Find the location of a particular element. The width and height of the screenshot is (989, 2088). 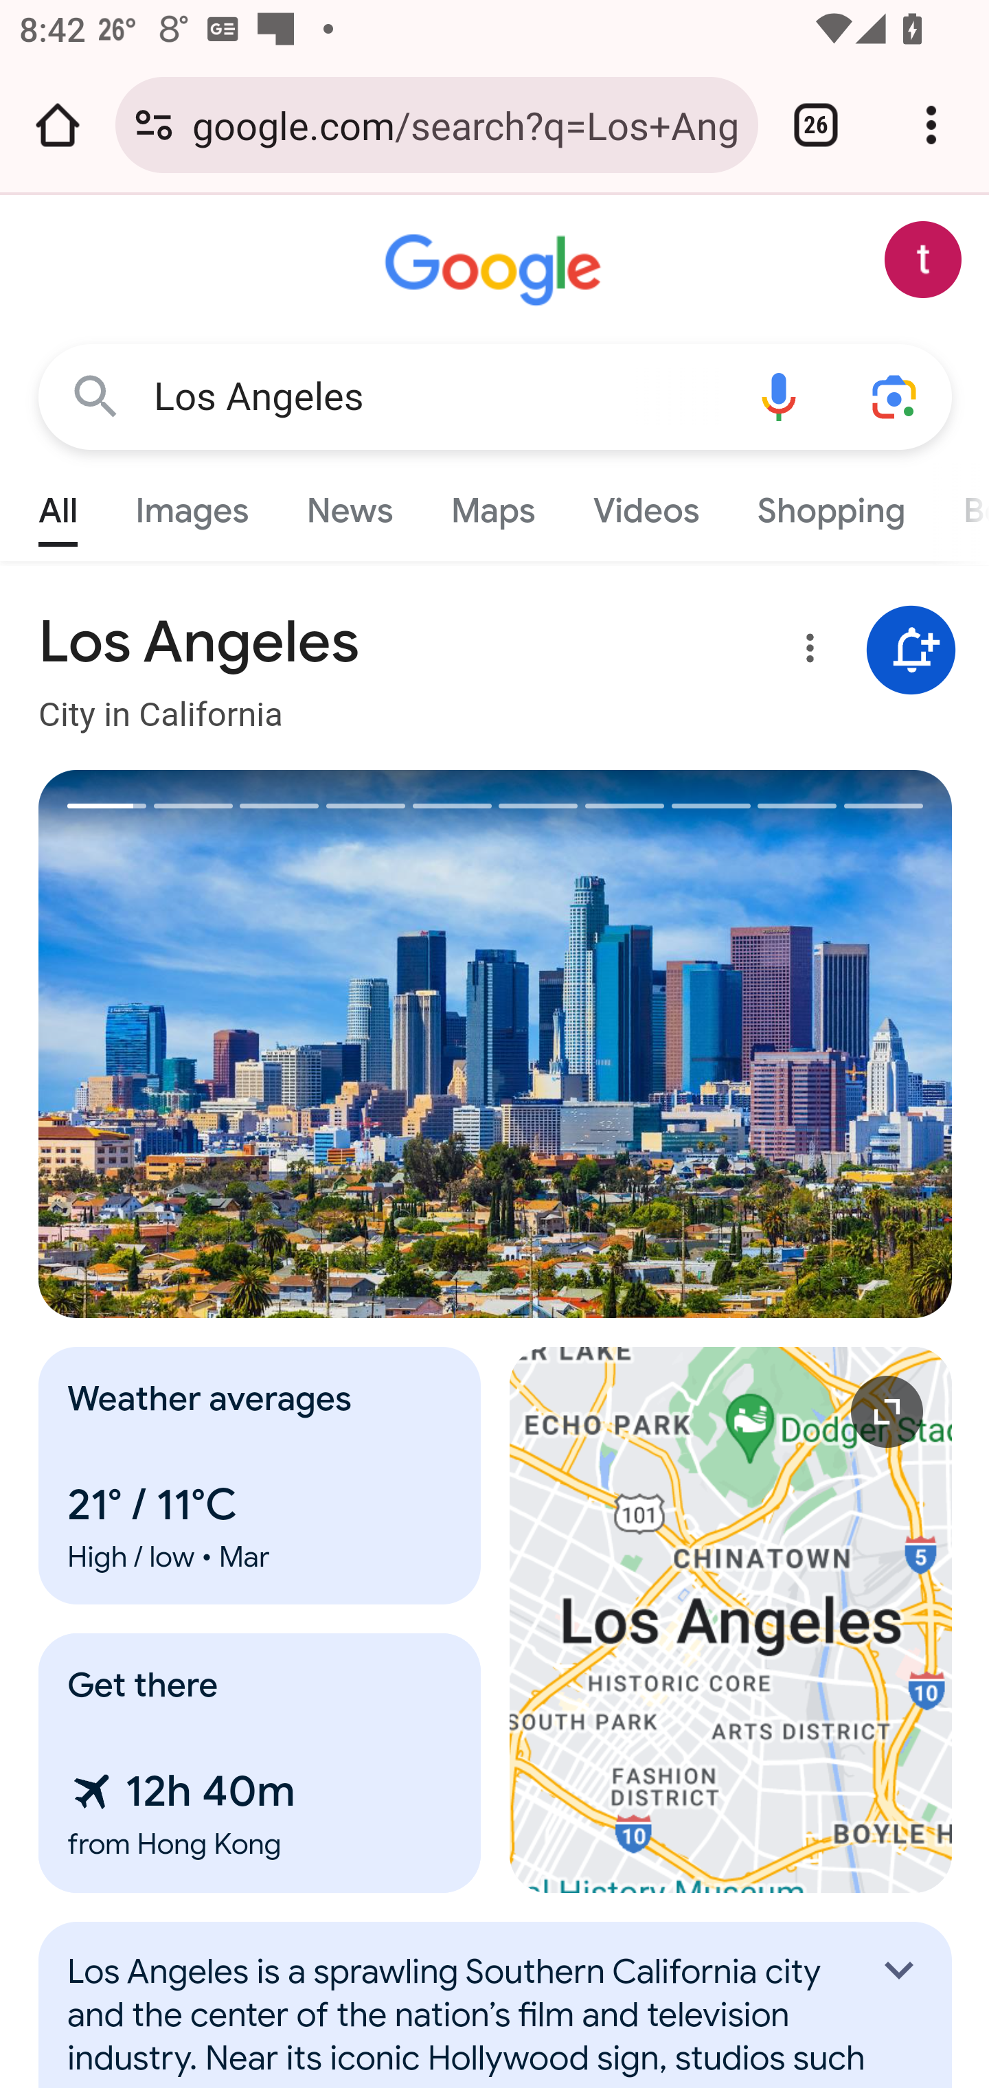

Customize and control Google Chrome is located at coordinates (931, 125).